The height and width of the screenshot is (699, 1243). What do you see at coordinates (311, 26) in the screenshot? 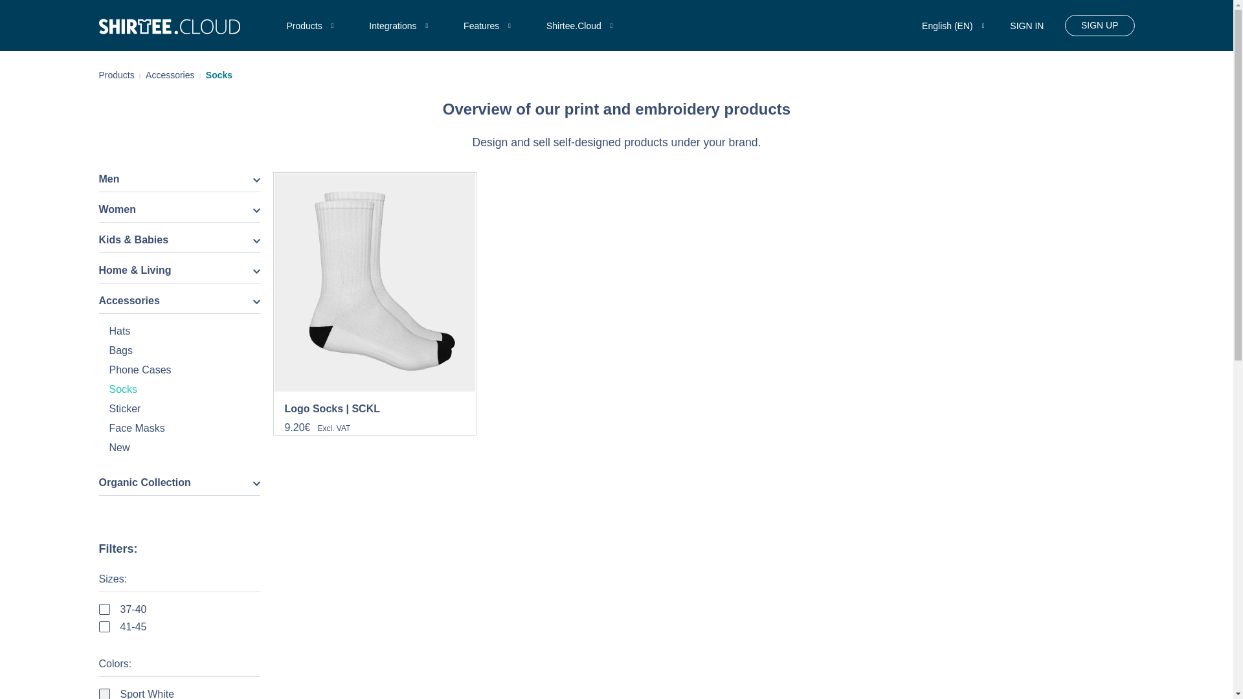
I see `Products` at bounding box center [311, 26].